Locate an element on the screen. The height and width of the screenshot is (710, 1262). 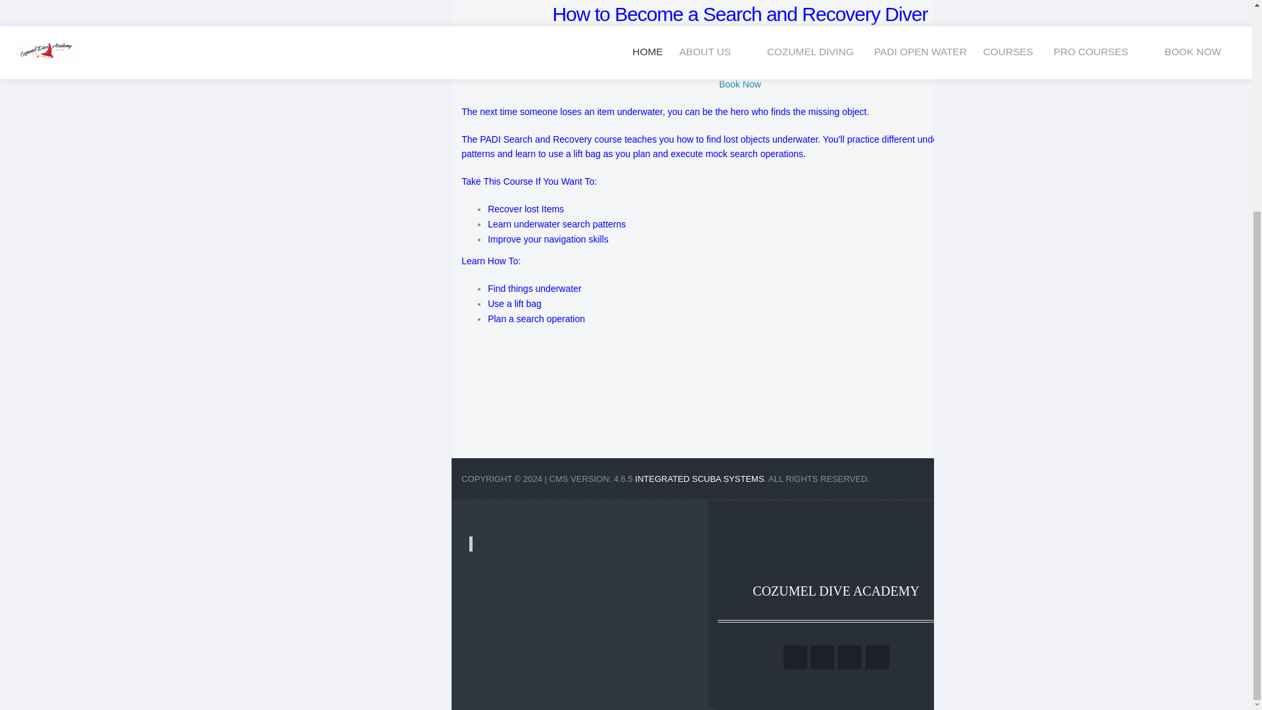
Twitter is located at coordinates (822, 657).